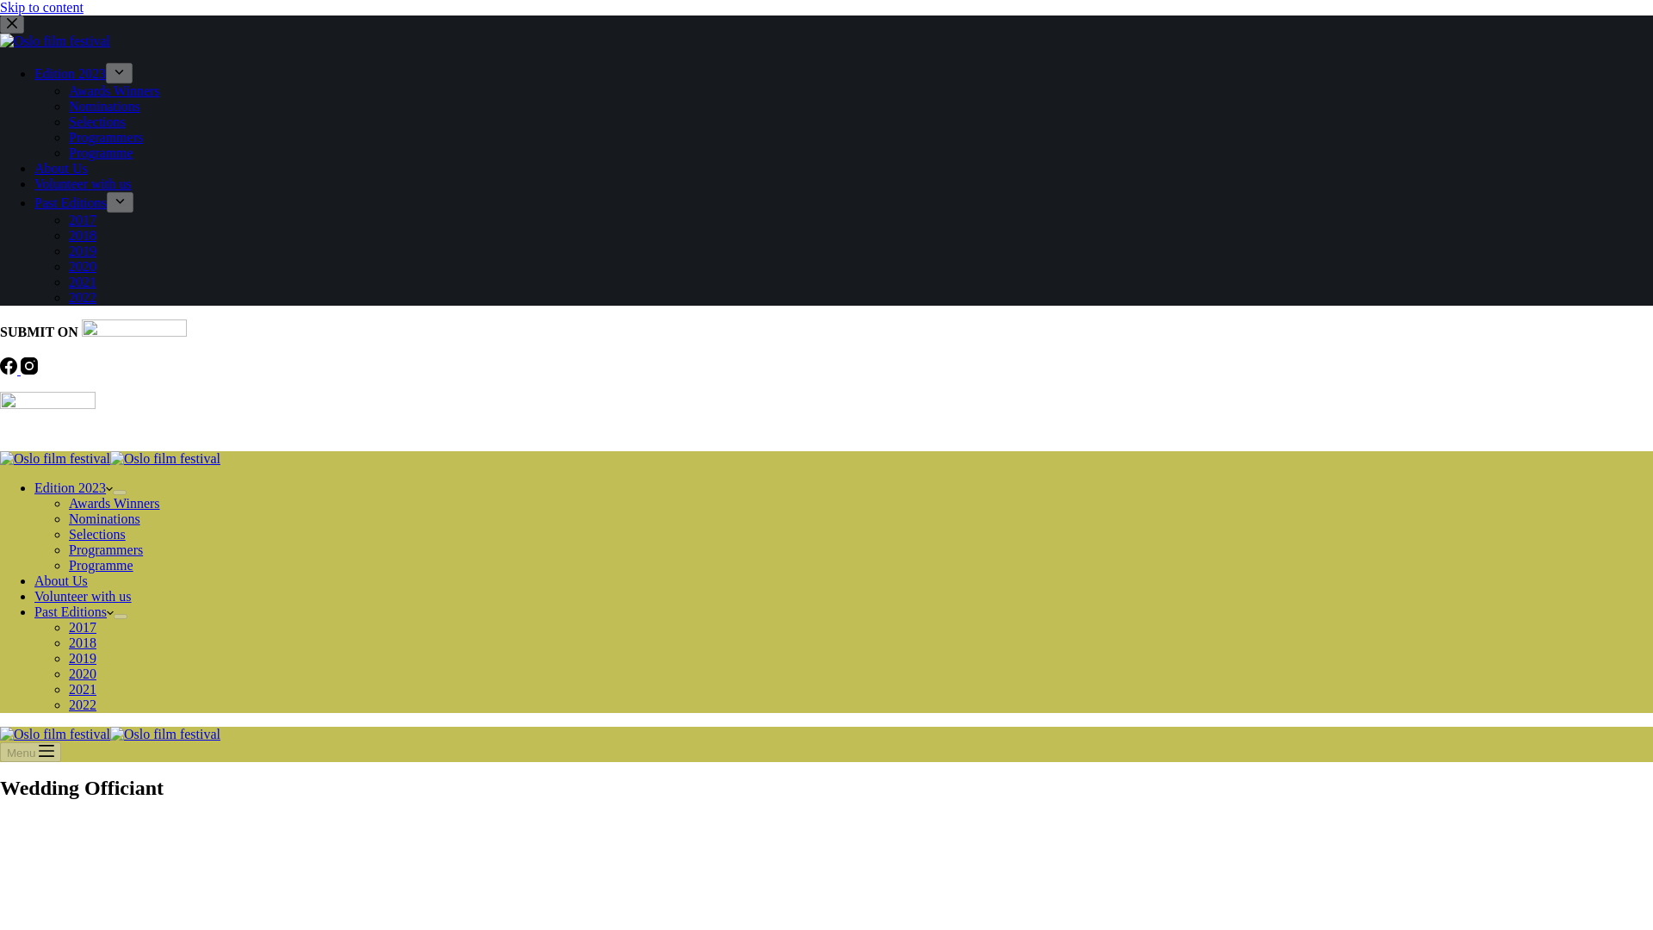  Describe the element at coordinates (74, 611) in the screenshot. I see `Past Editions` at that location.